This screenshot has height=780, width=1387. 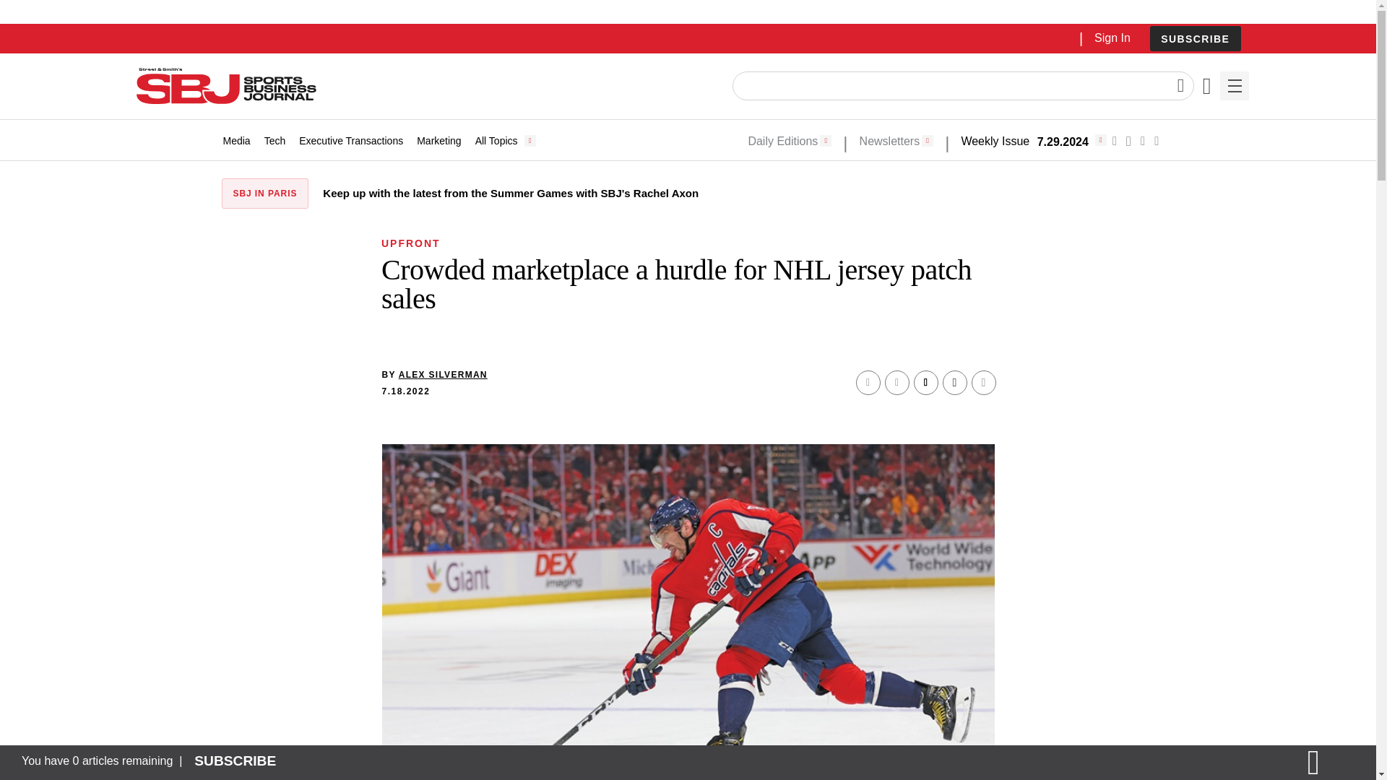 I want to click on Menu, so click(x=1234, y=86).